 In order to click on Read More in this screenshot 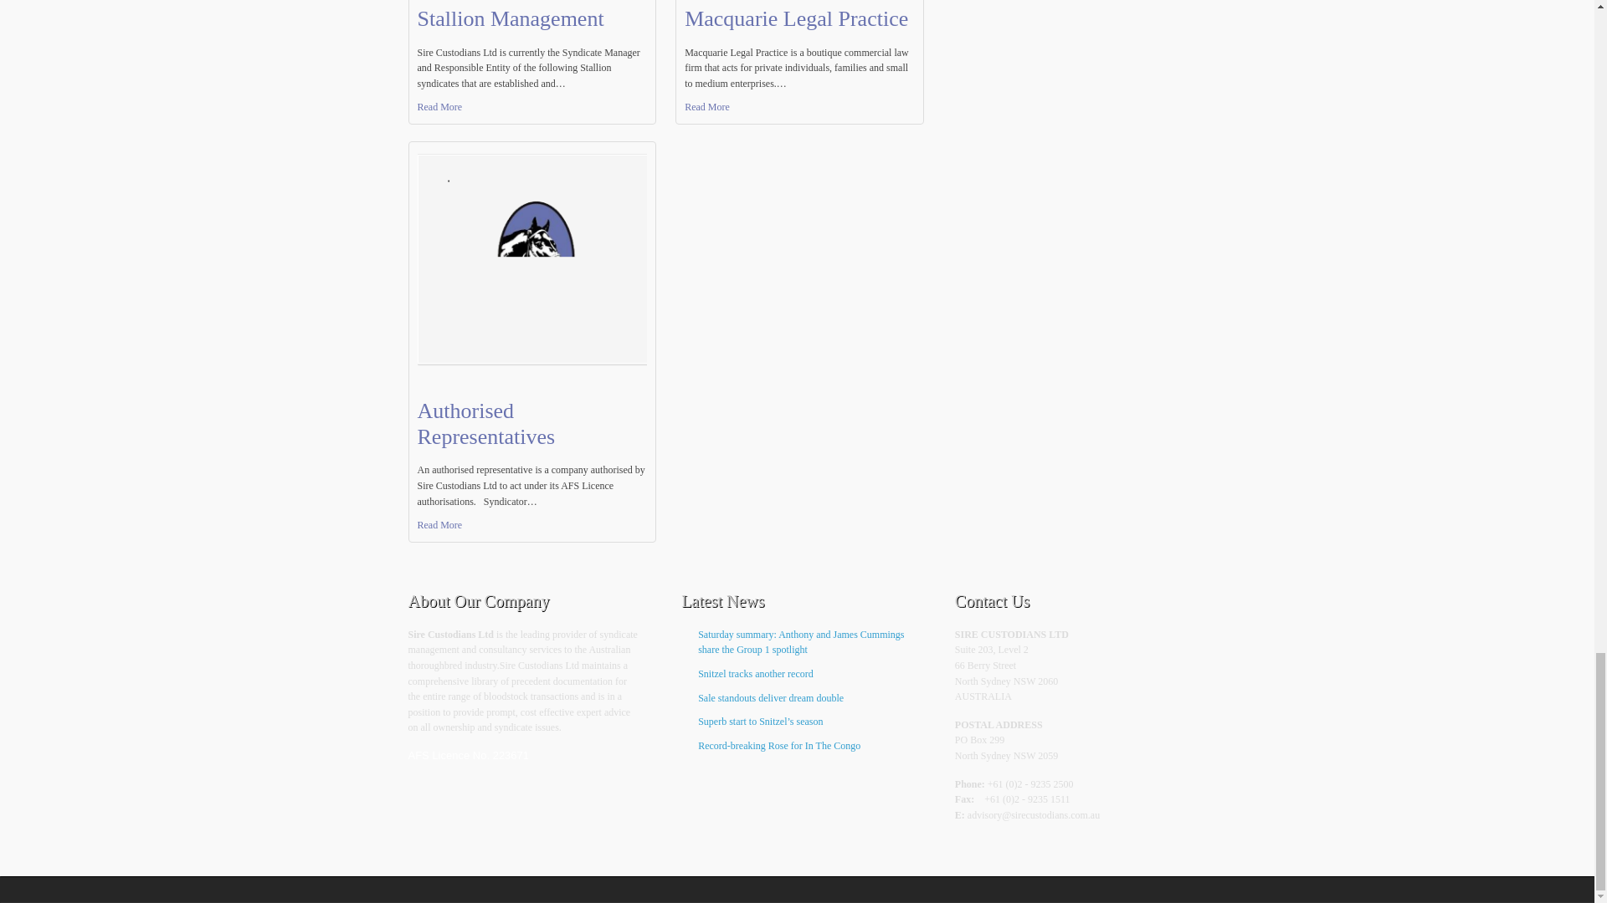, I will do `click(798, 107)`.